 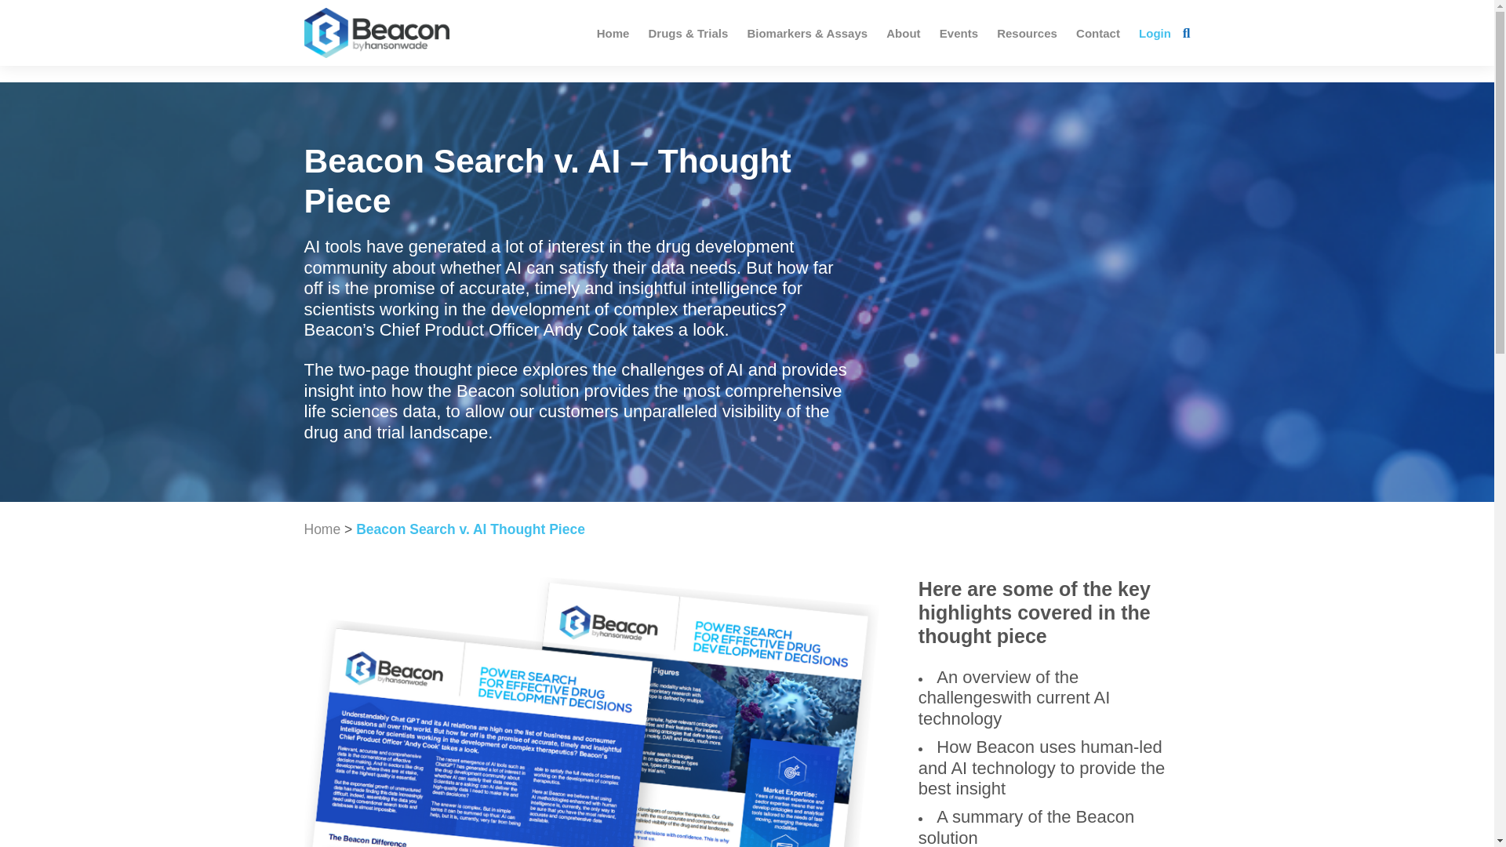 I want to click on Login, so click(x=1155, y=33).